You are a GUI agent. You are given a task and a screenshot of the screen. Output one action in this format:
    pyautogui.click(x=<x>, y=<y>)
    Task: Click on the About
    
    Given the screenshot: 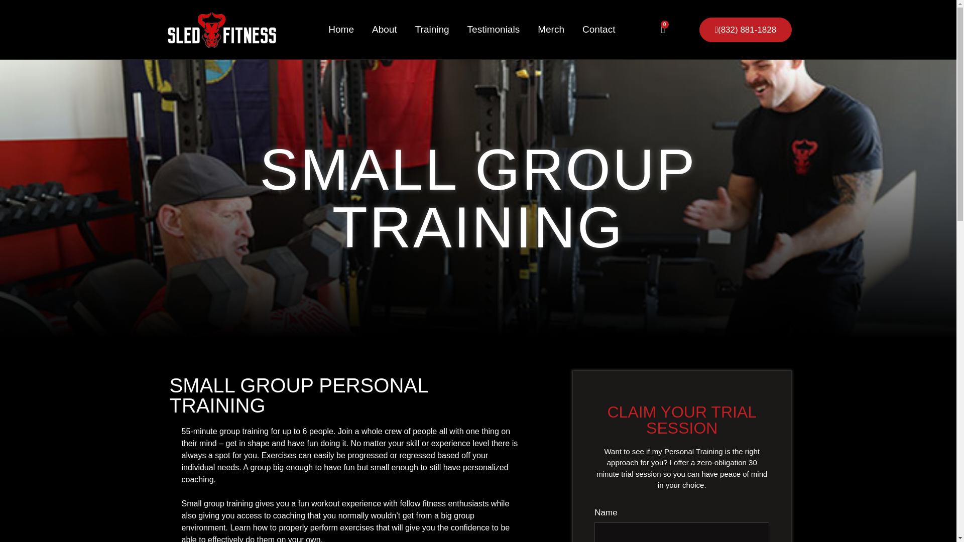 What is the action you would take?
    pyautogui.click(x=385, y=29)
    